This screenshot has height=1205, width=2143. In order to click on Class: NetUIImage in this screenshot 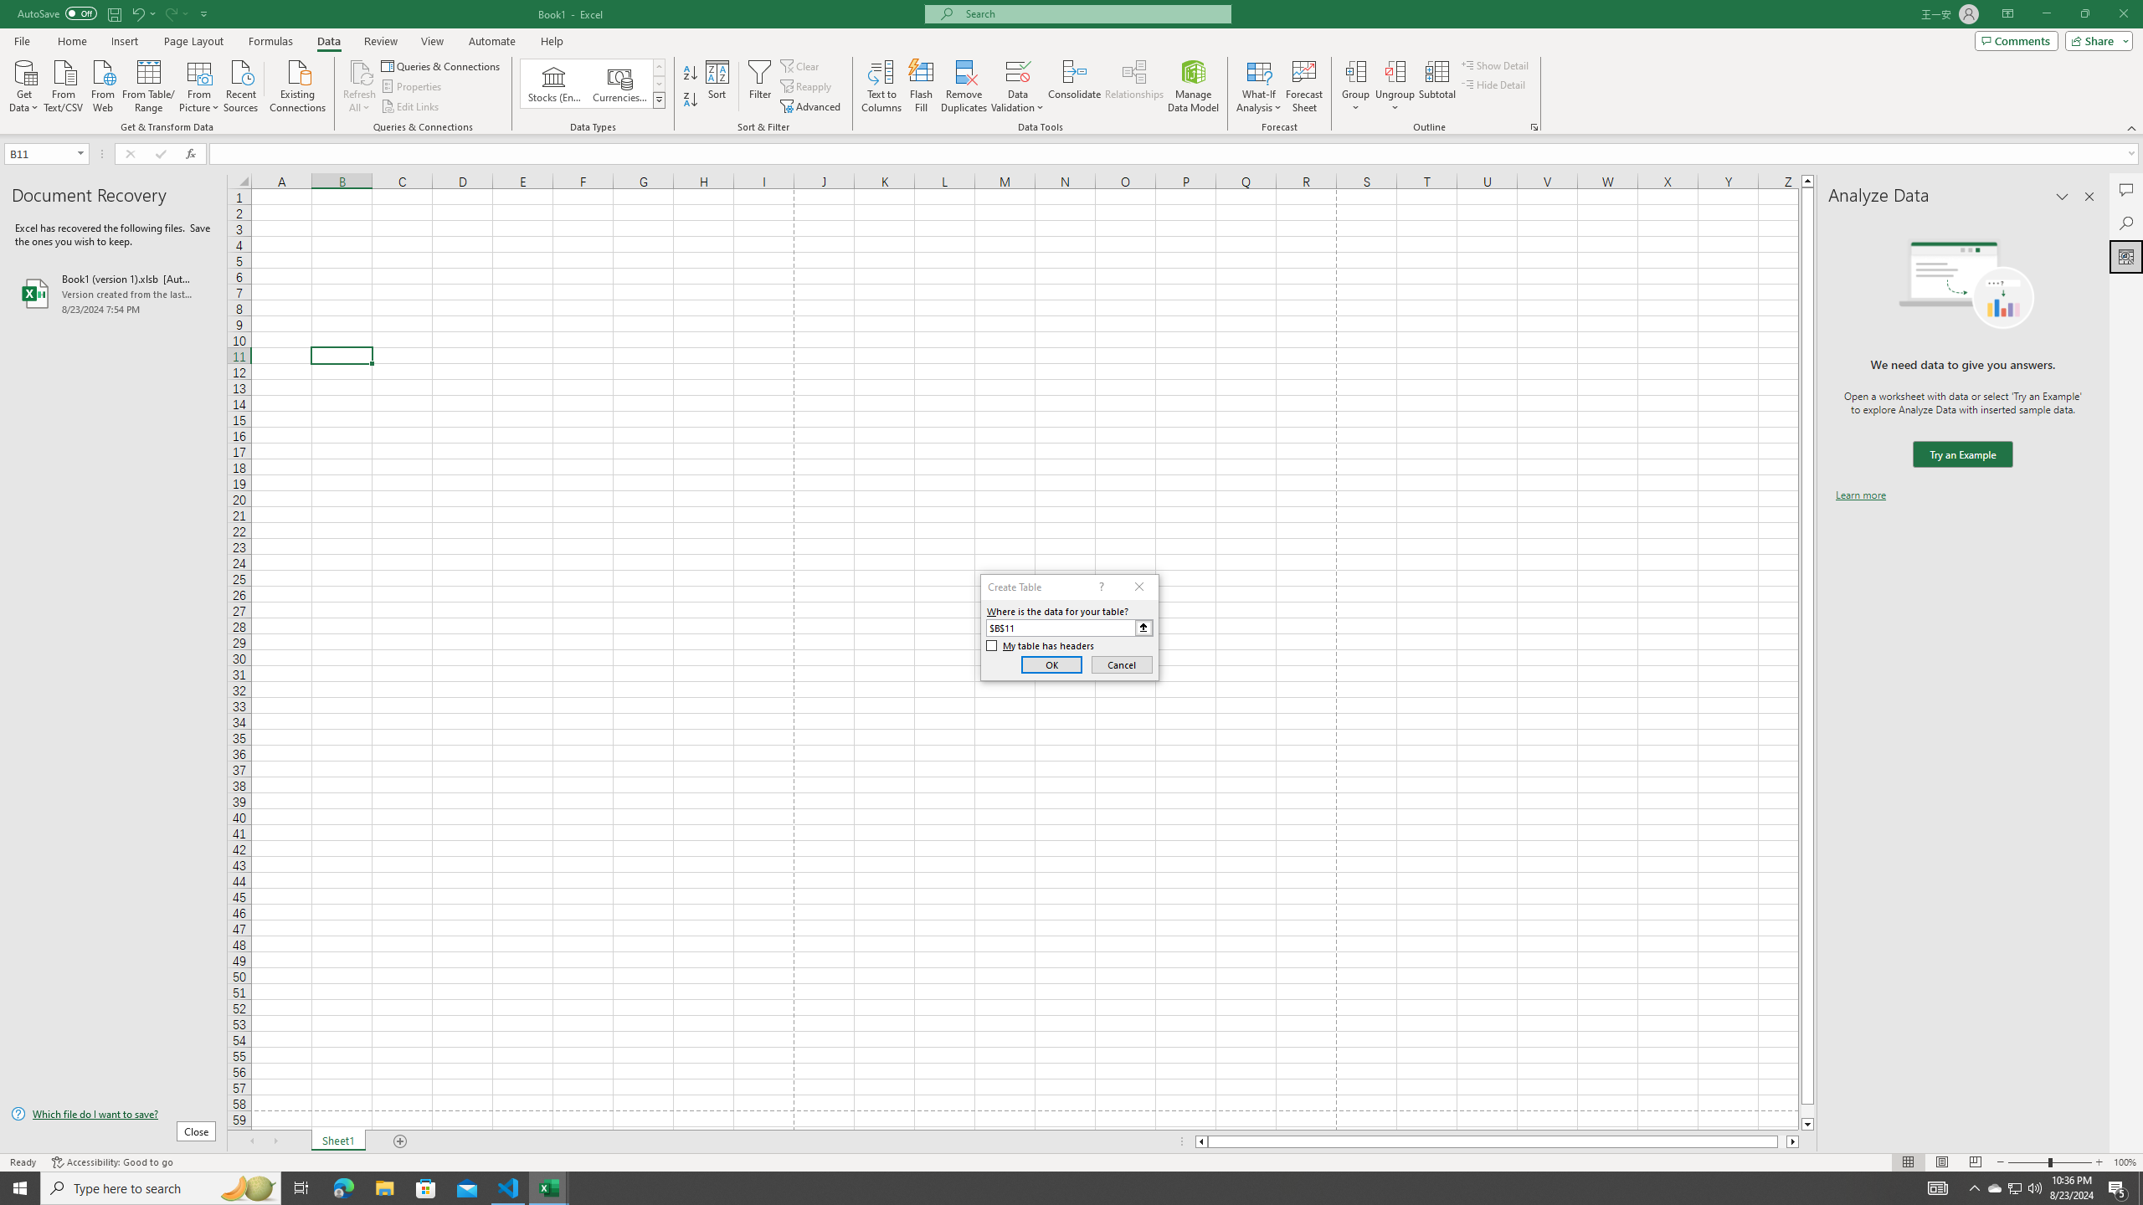, I will do `click(659, 100)`.